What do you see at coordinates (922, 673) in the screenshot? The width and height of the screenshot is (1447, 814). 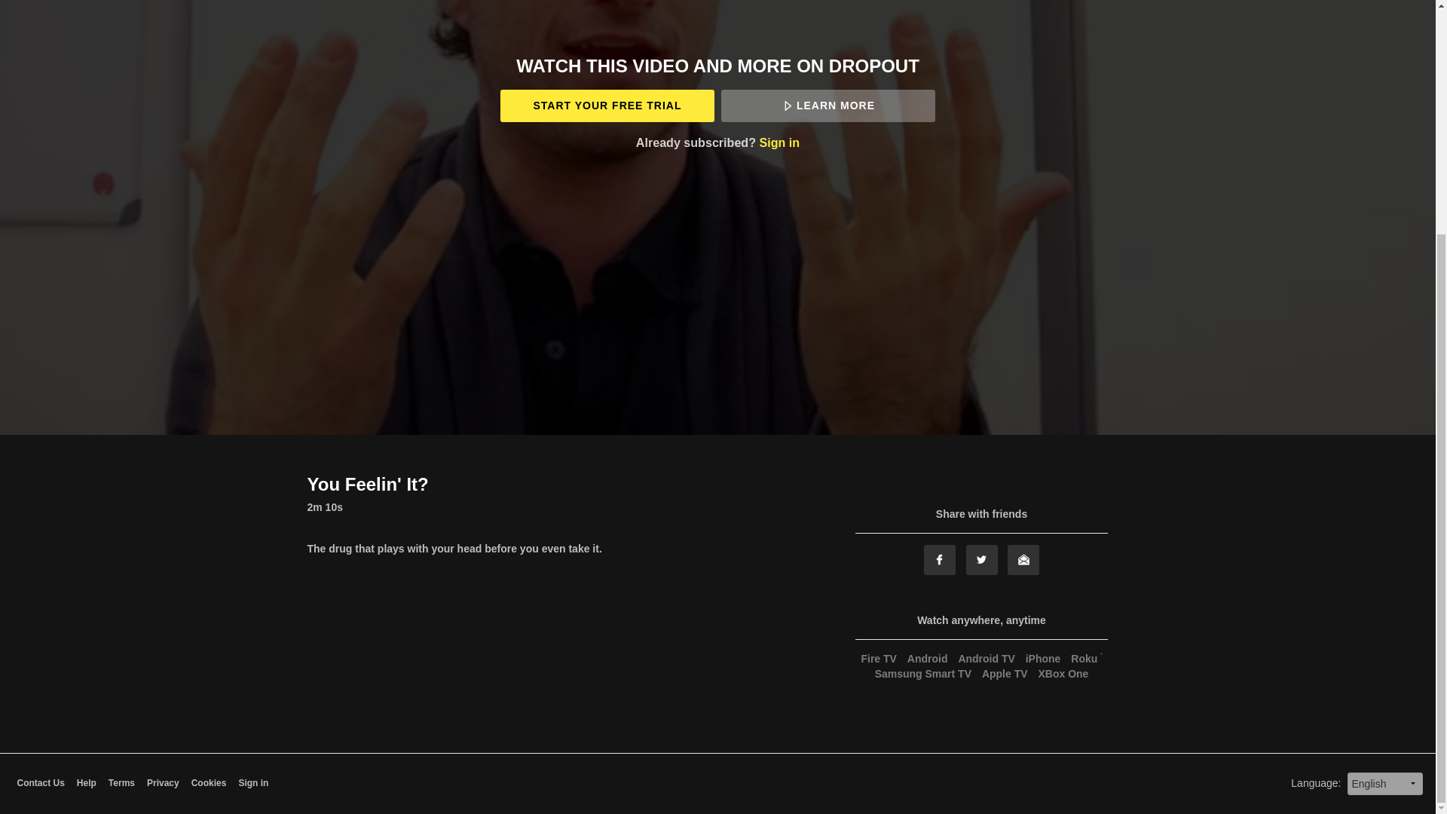 I see `Samsung Smart TV` at bounding box center [922, 673].